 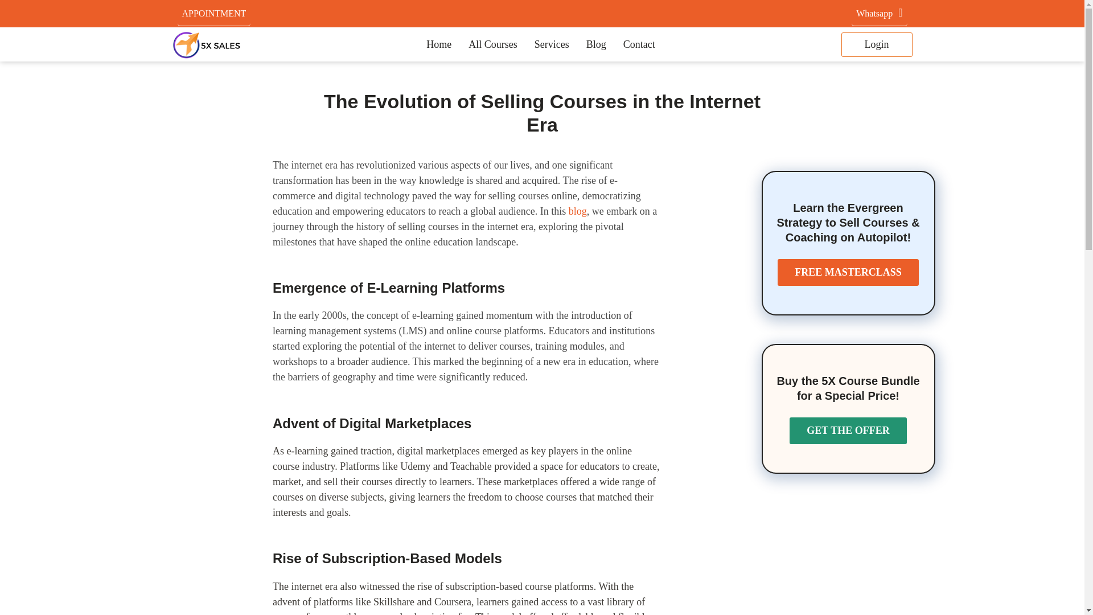 What do you see at coordinates (569, 264) in the screenshot?
I see `Send me the link` at bounding box center [569, 264].